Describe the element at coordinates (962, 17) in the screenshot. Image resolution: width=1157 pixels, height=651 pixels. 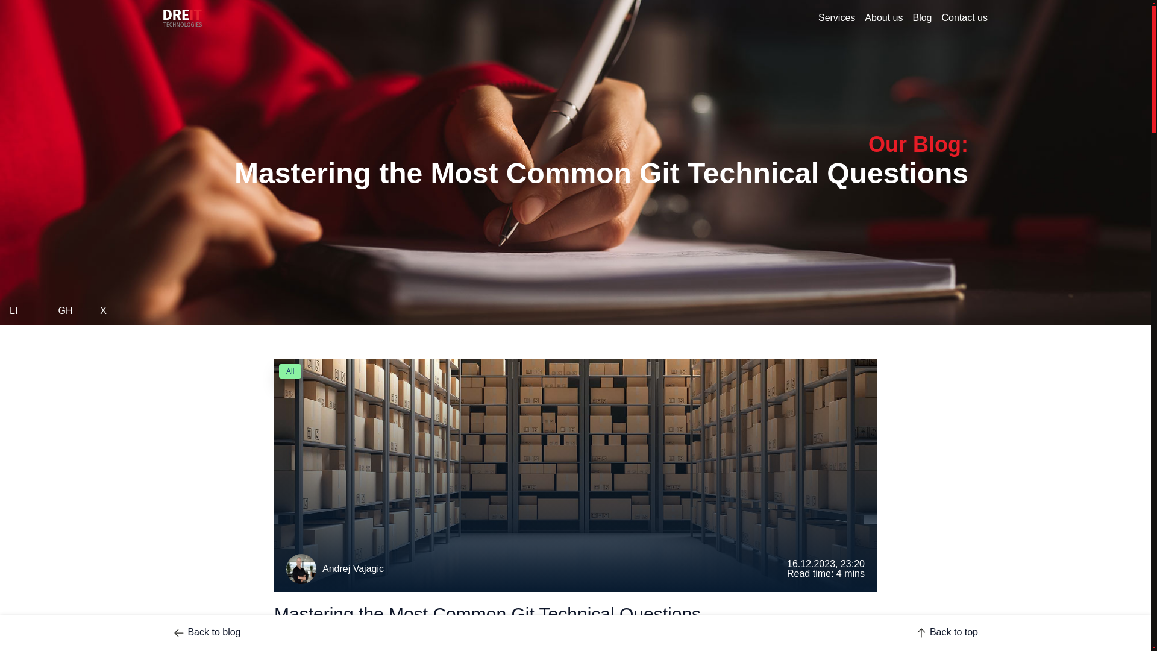
I see `Contact us` at that location.